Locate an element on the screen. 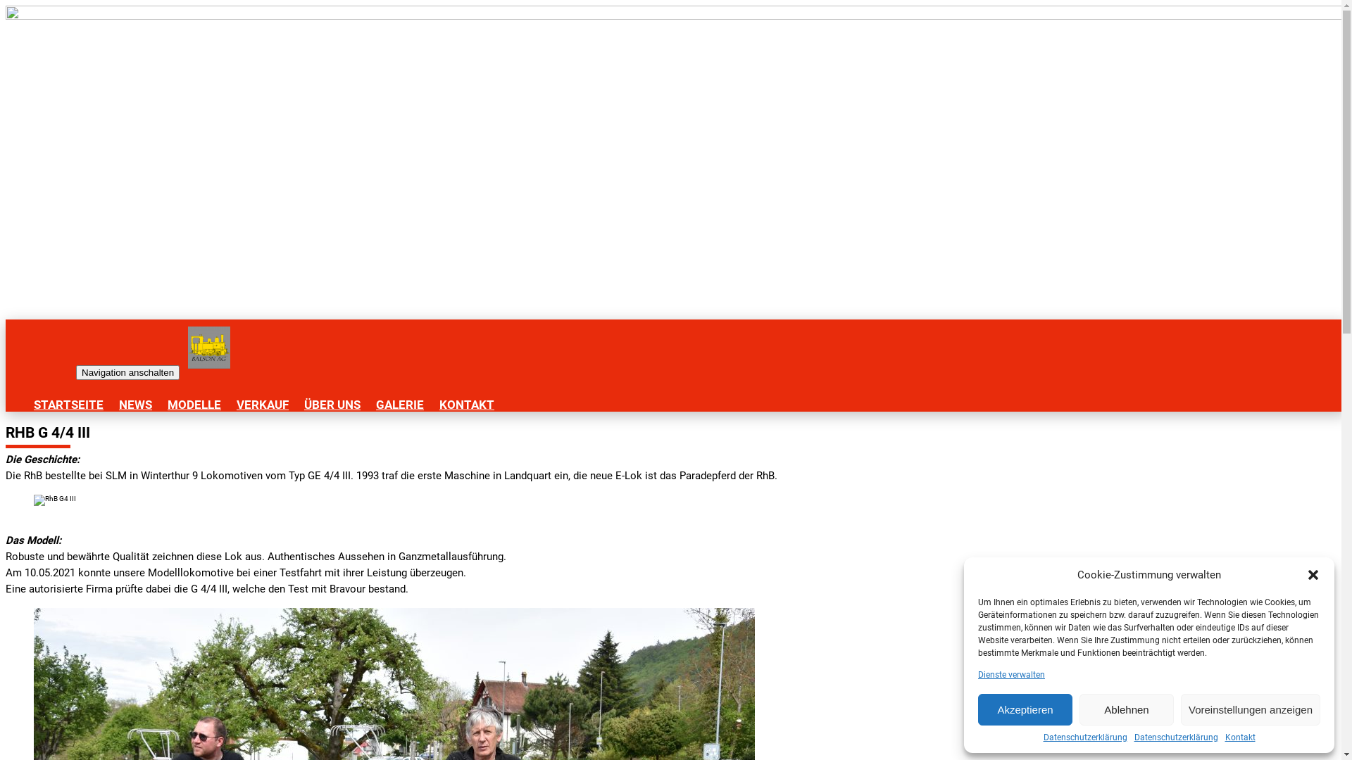 Image resolution: width=1352 pixels, height=760 pixels. STARTSEITE is located at coordinates (69, 405).